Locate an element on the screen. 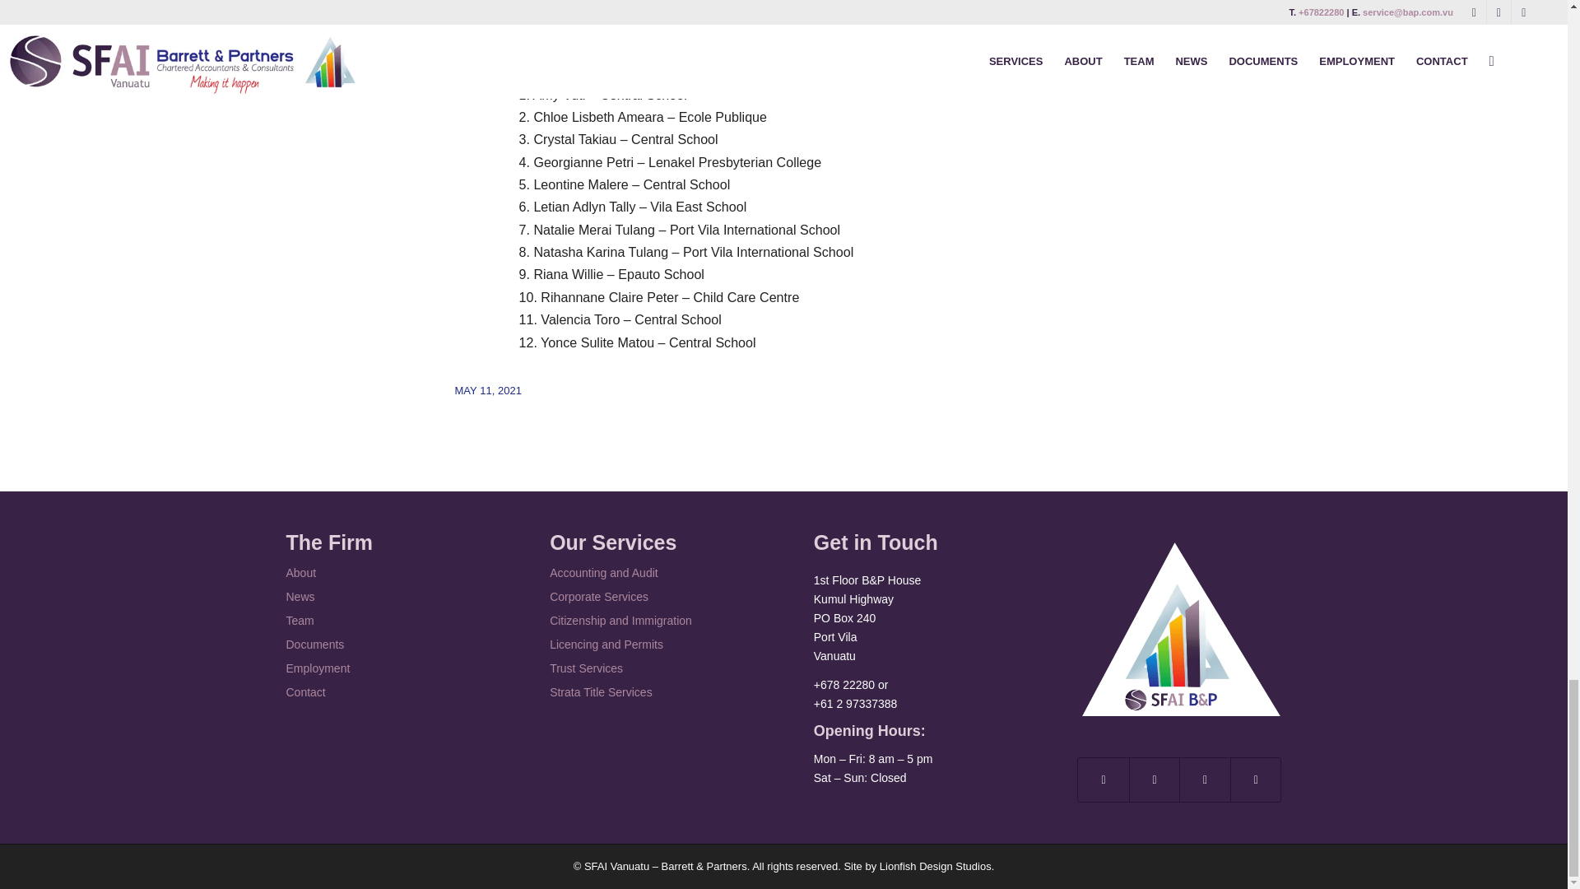 This screenshot has width=1580, height=889. footer-icon-complete is located at coordinates (1179, 628).